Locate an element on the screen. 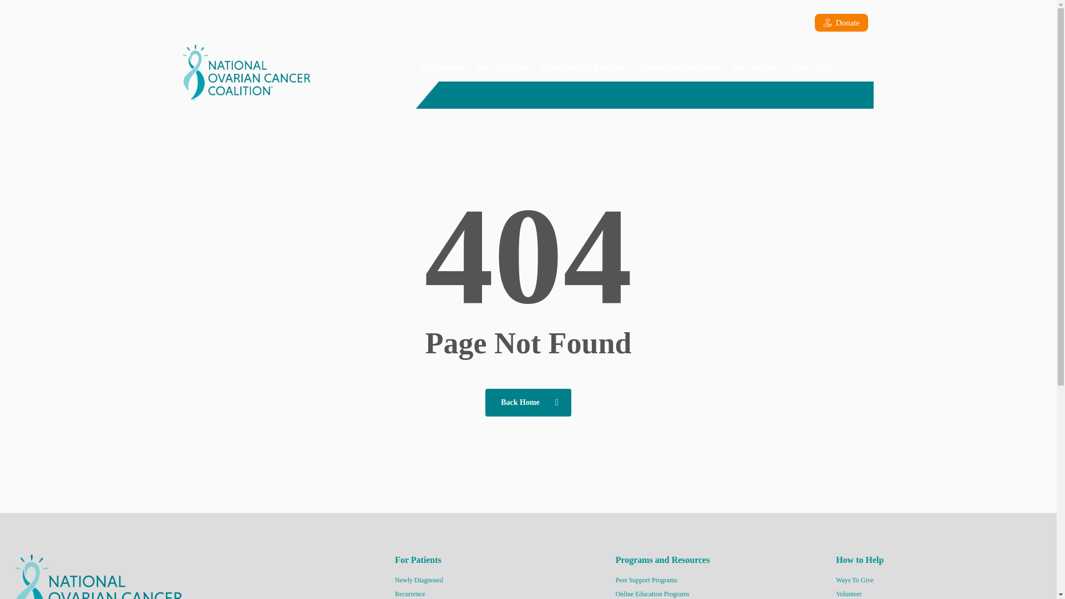 The width and height of the screenshot is (1065, 599). For Patients is located at coordinates (443, 67).